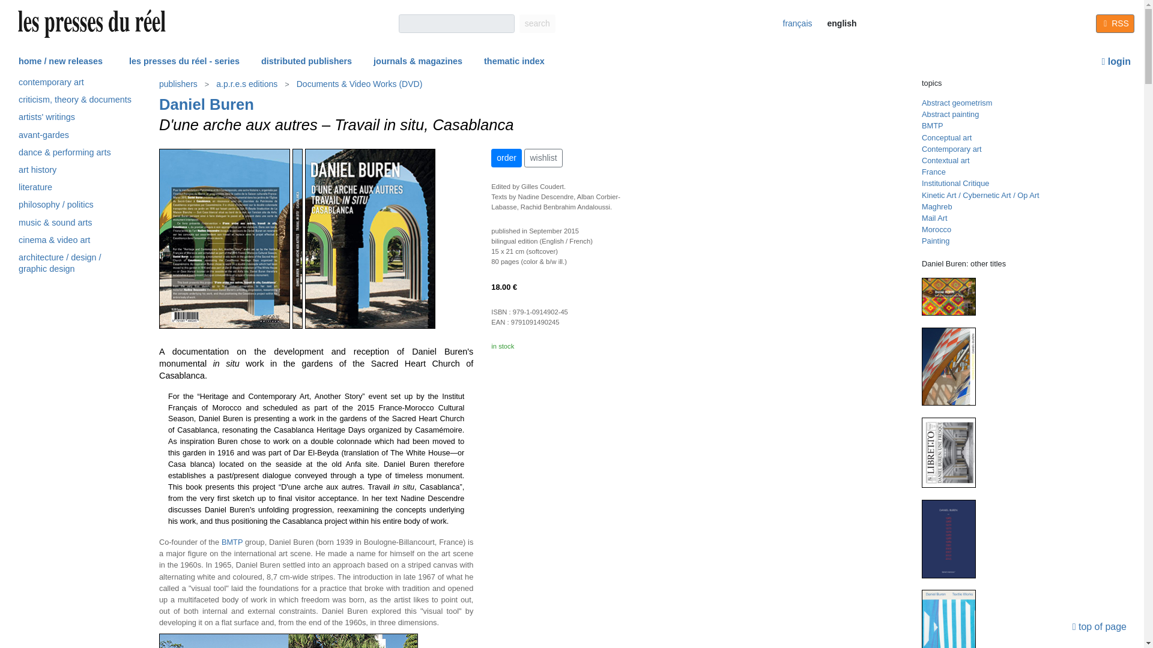  I want to click on distributed publishers, so click(306, 62).